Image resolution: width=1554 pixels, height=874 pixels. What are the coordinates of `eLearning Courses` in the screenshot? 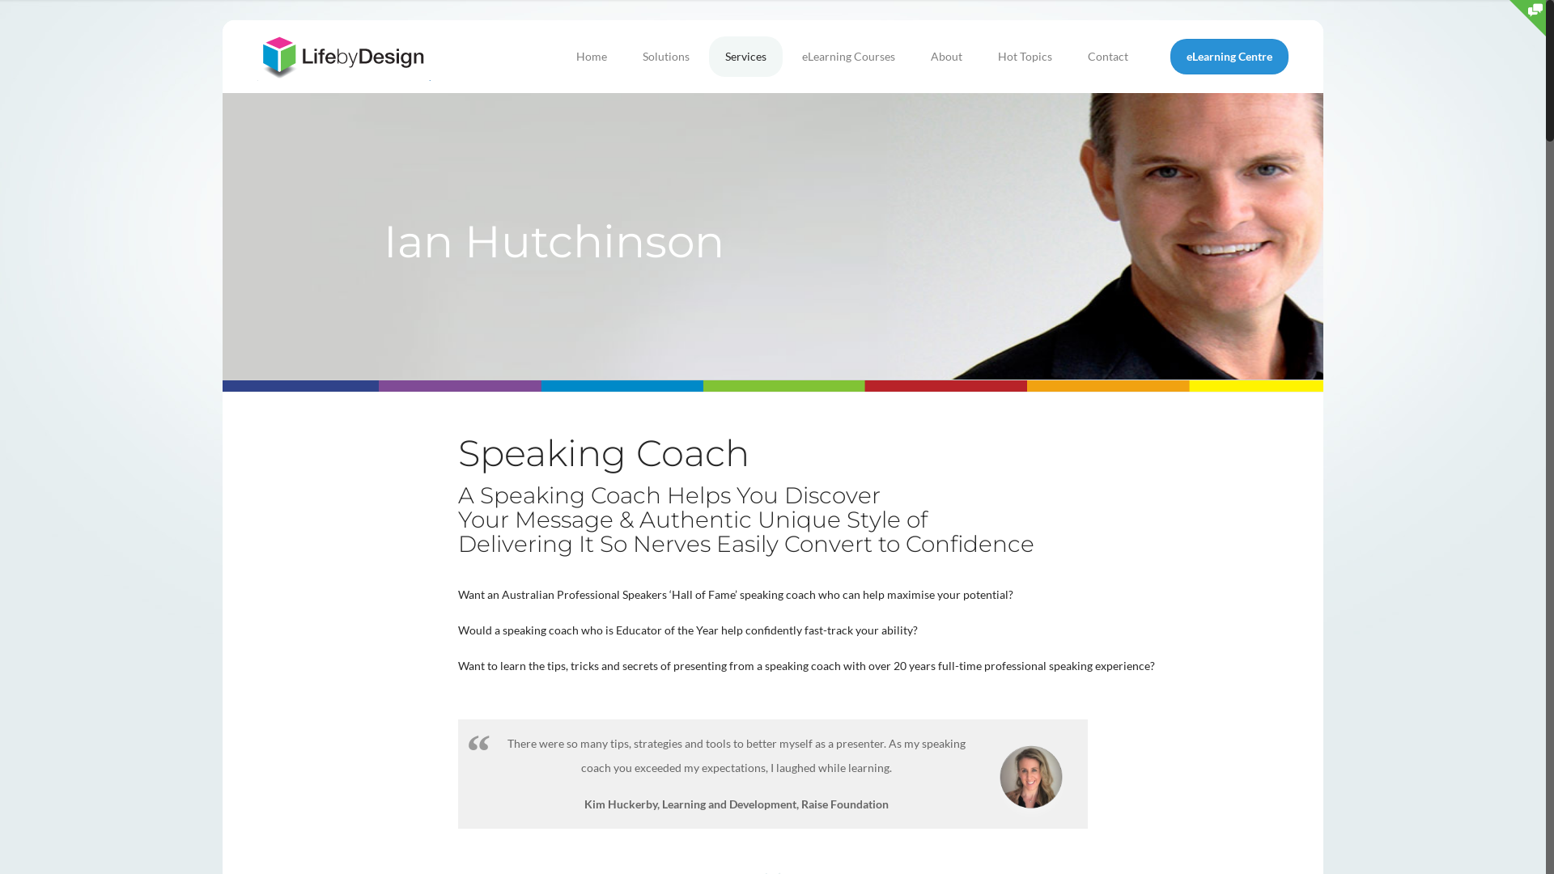 It's located at (848, 57).